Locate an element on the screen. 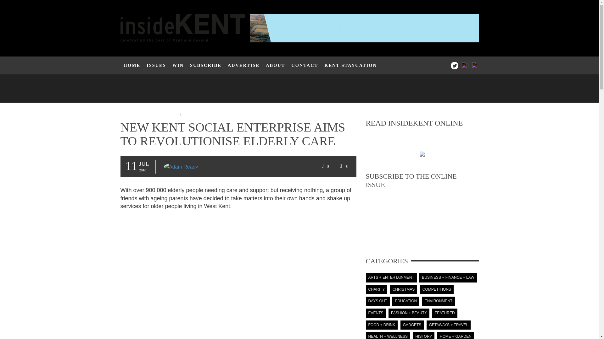 Image resolution: width=604 pixels, height=339 pixels. WIN is located at coordinates (178, 65).